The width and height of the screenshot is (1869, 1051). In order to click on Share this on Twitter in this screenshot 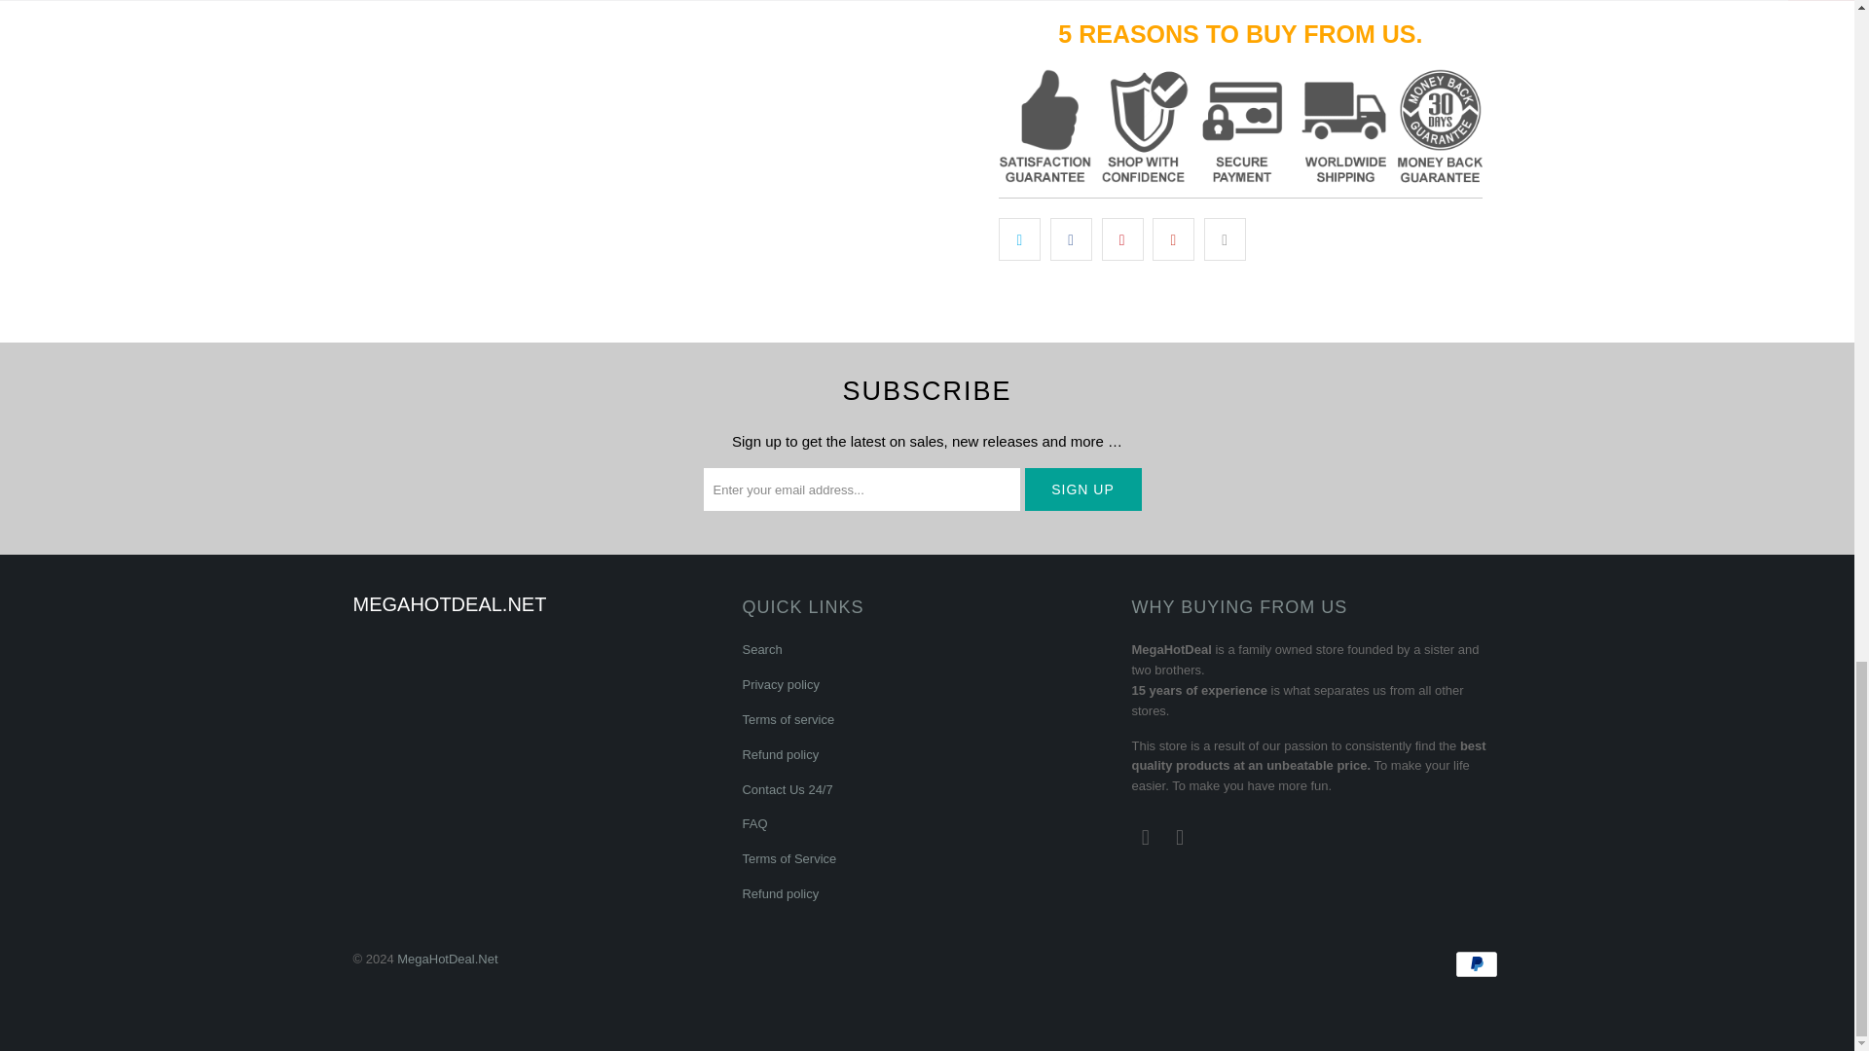, I will do `click(1019, 238)`.